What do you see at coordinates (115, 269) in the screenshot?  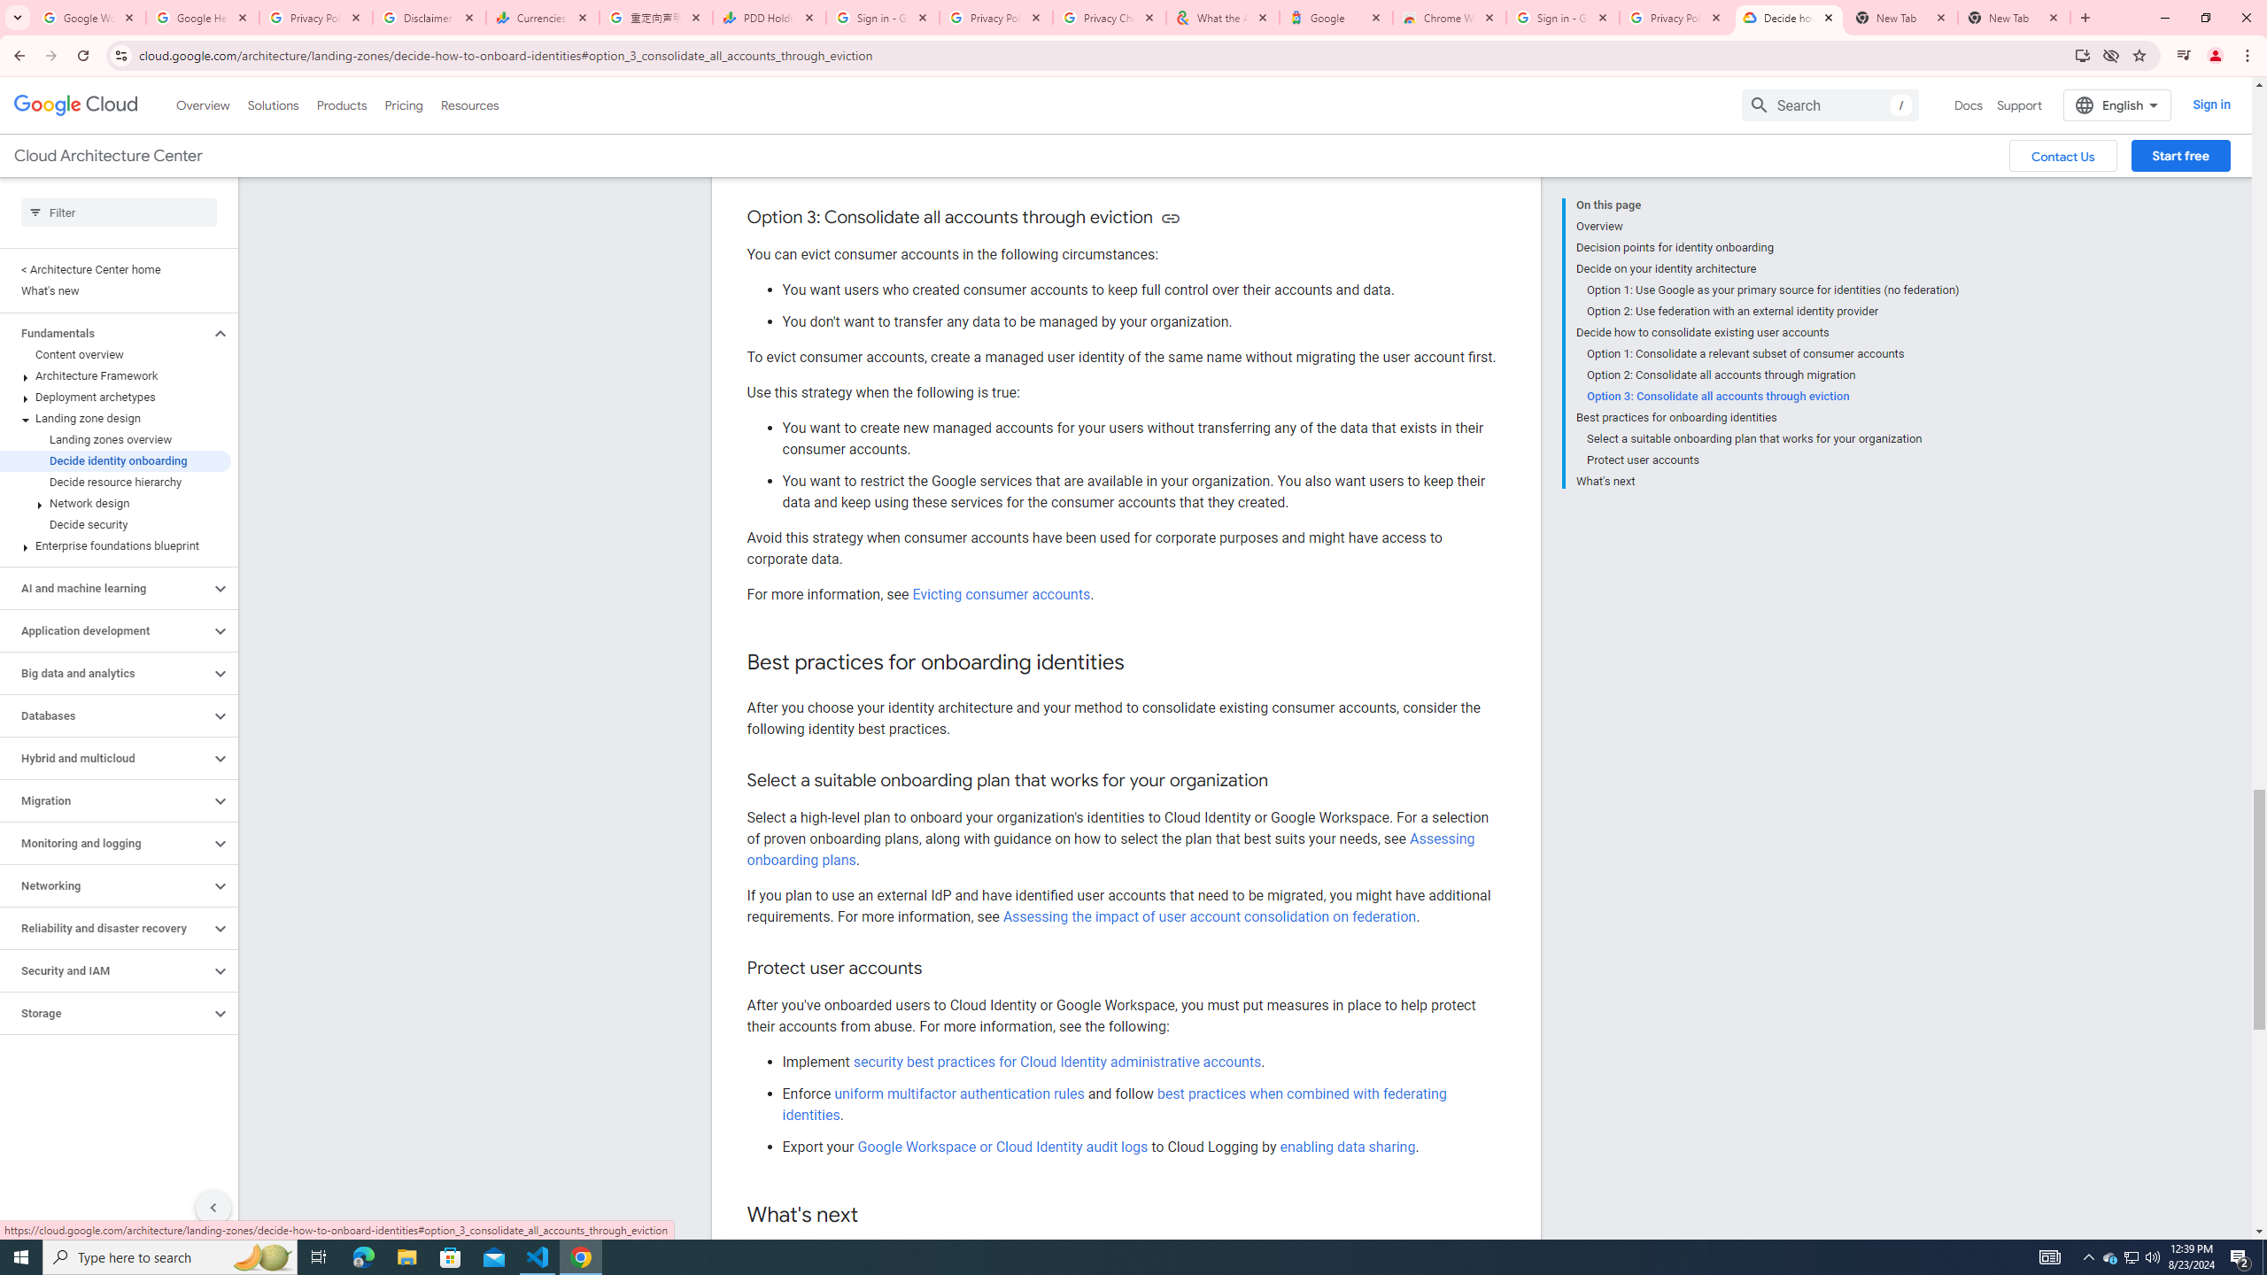 I see `< Architecture Center home` at bounding box center [115, 269].